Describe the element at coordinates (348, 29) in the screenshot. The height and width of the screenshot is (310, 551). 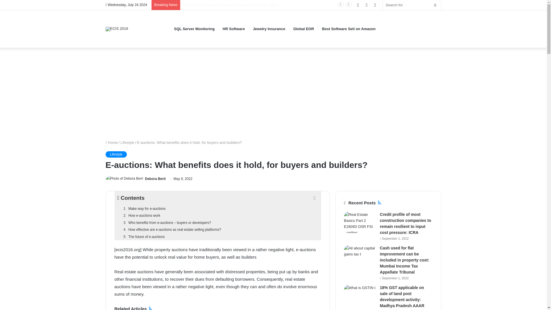
I see `Best Software Sell on Amazon` at that location.